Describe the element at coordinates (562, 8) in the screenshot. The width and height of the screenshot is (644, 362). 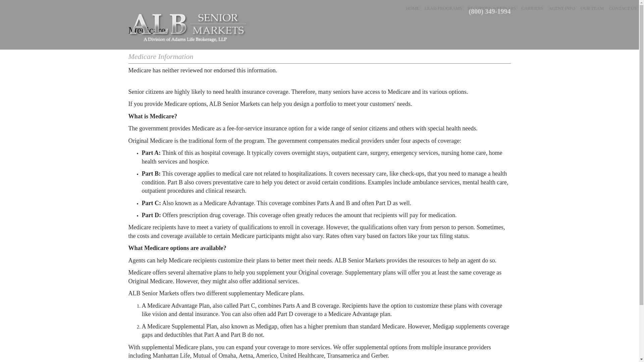
I see `AGENT INFO` at that location.